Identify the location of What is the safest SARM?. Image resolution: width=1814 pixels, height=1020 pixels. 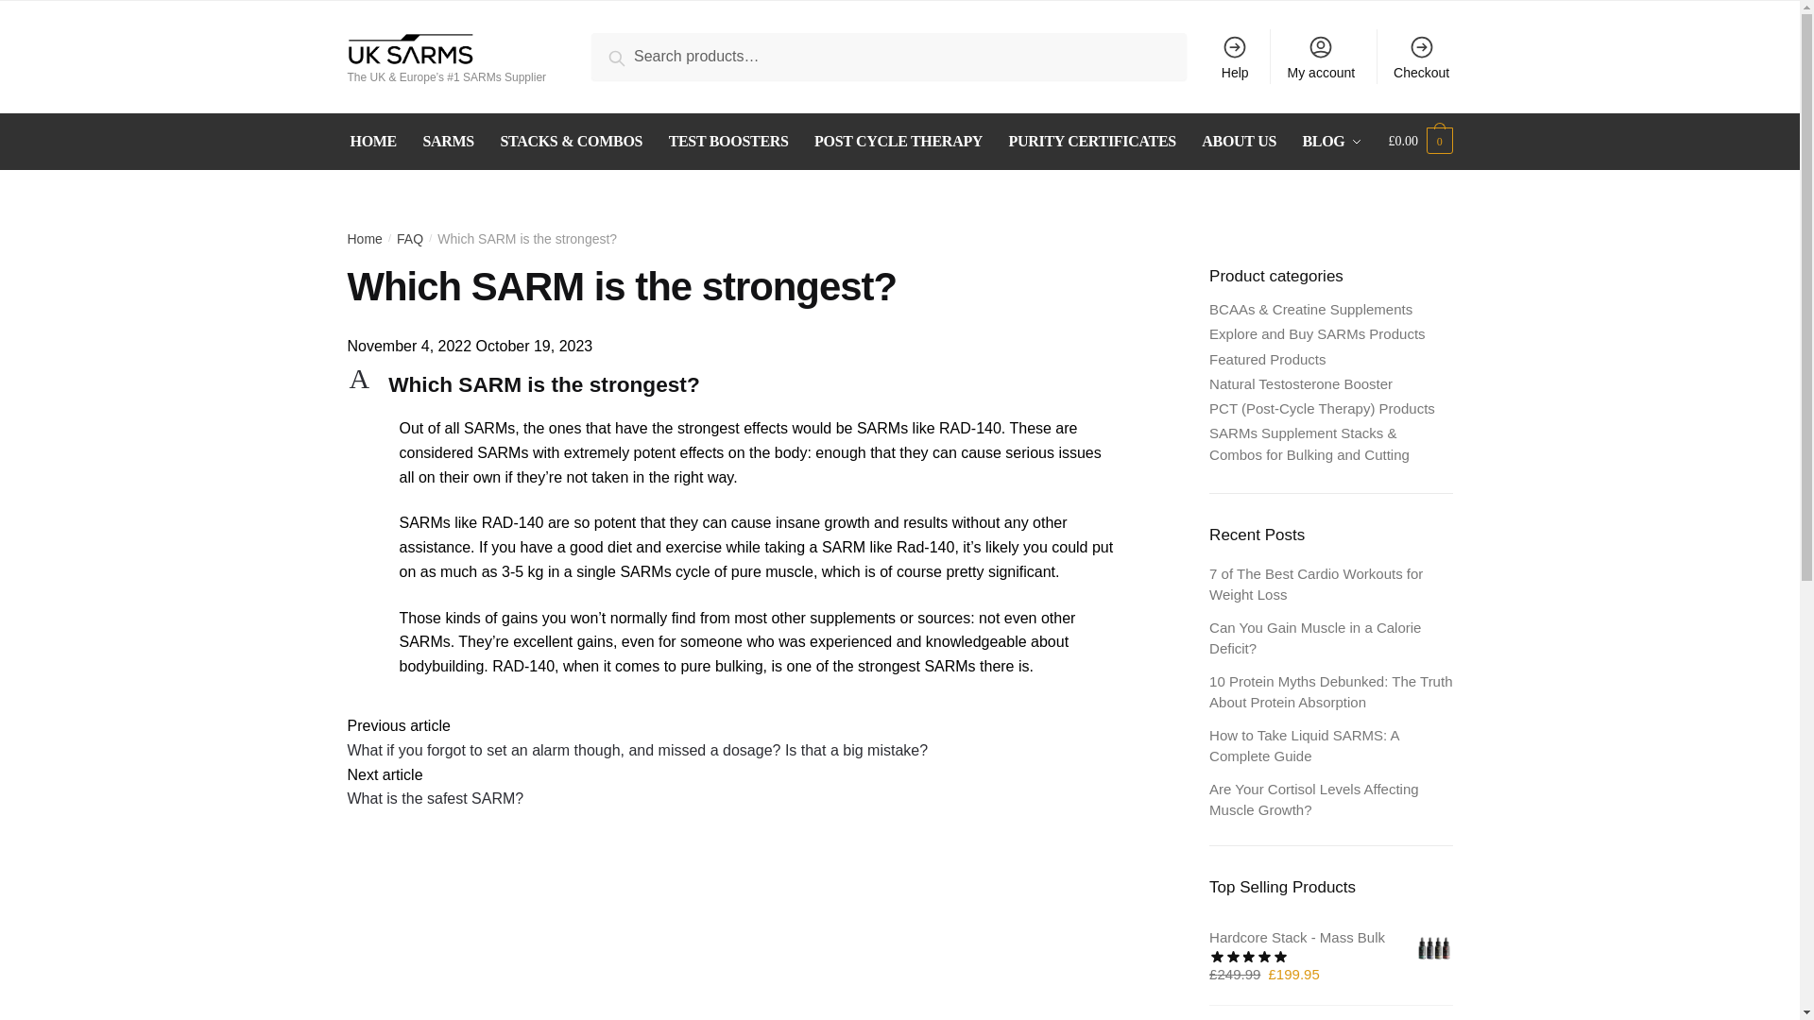
(436, 799).